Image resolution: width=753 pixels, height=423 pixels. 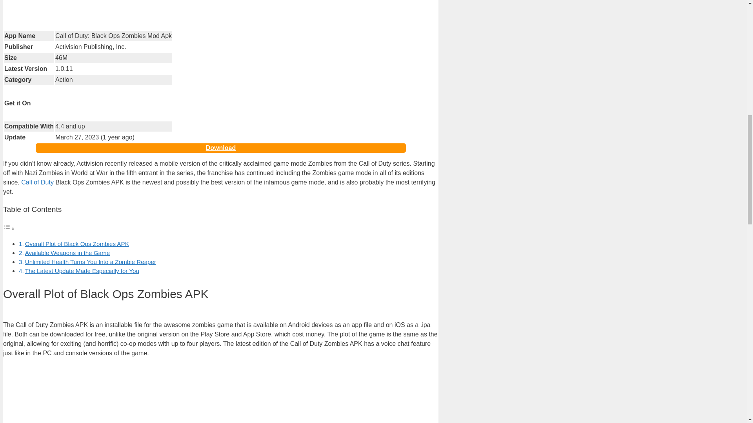 What do you see at coordinates (82, 270) in the screenshot?
I see `The Latest Update Made Especially for You` at bounding box center [82, 270].